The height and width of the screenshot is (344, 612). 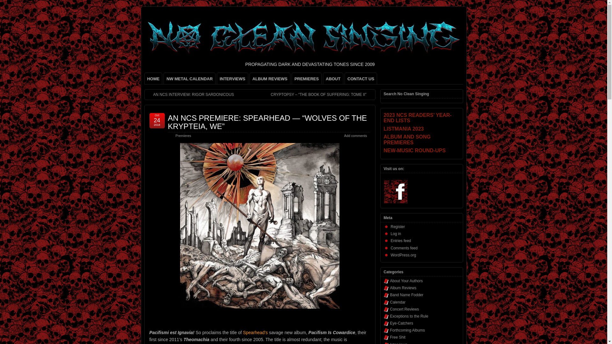 What do you see at coordinates (355, 136) in the screenshot?
I see `Add comments` at bounding box center [355, 136].